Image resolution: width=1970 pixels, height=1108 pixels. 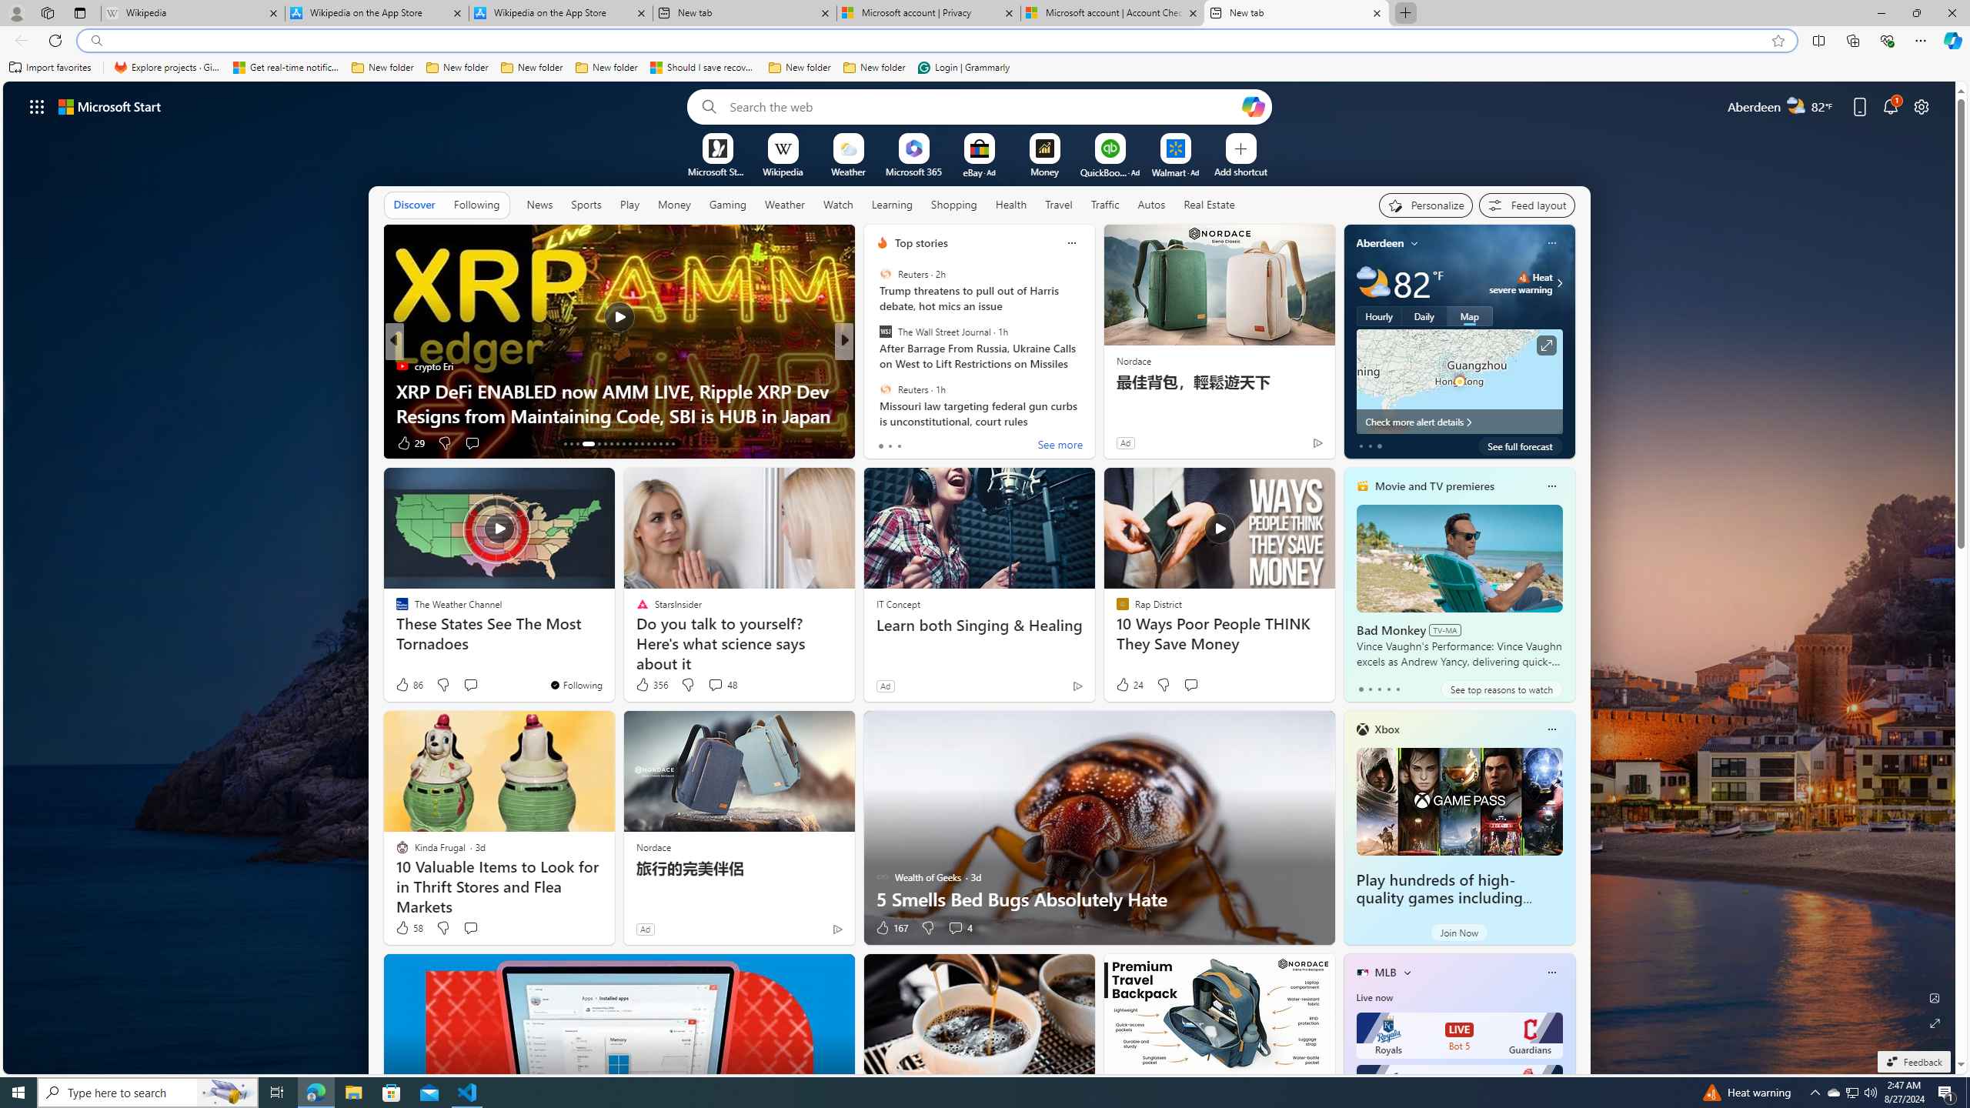 I want to click on Lifehacker, so click(x=875, y=366).